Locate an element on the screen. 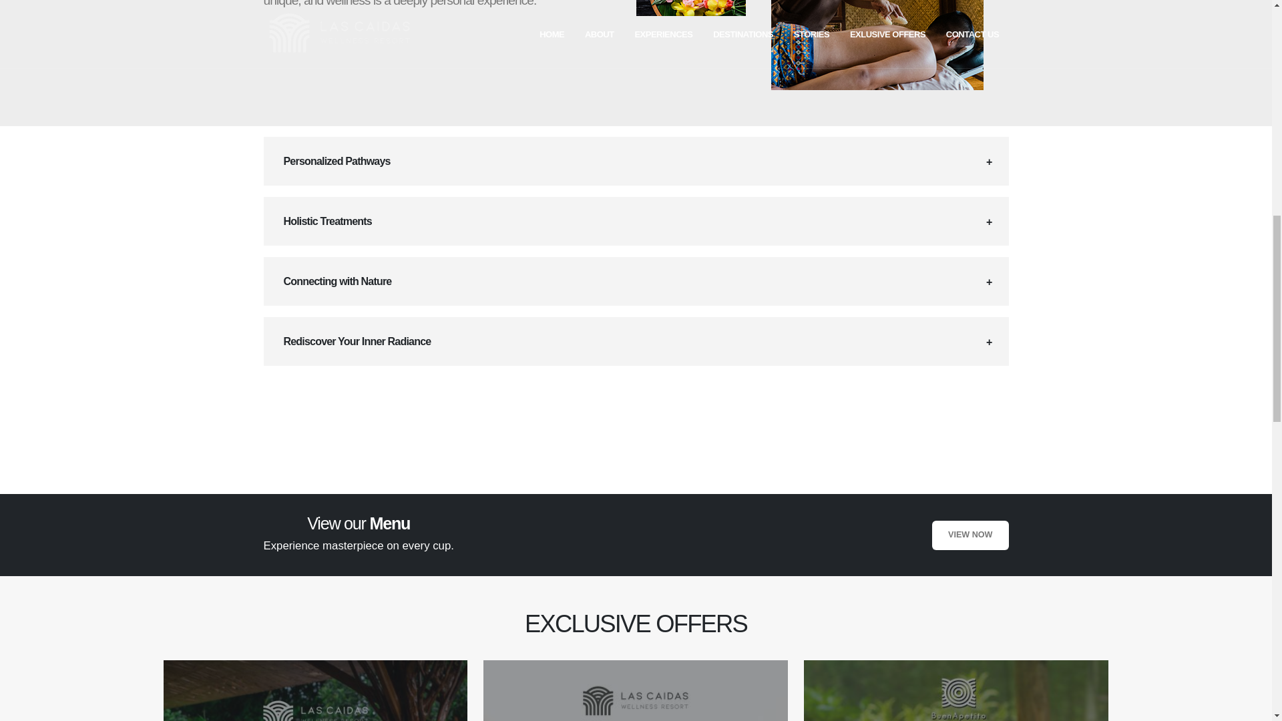 The width and height of the screenshot is (1282, 721). Holistic Treatments is located at coordinates (635, 221).